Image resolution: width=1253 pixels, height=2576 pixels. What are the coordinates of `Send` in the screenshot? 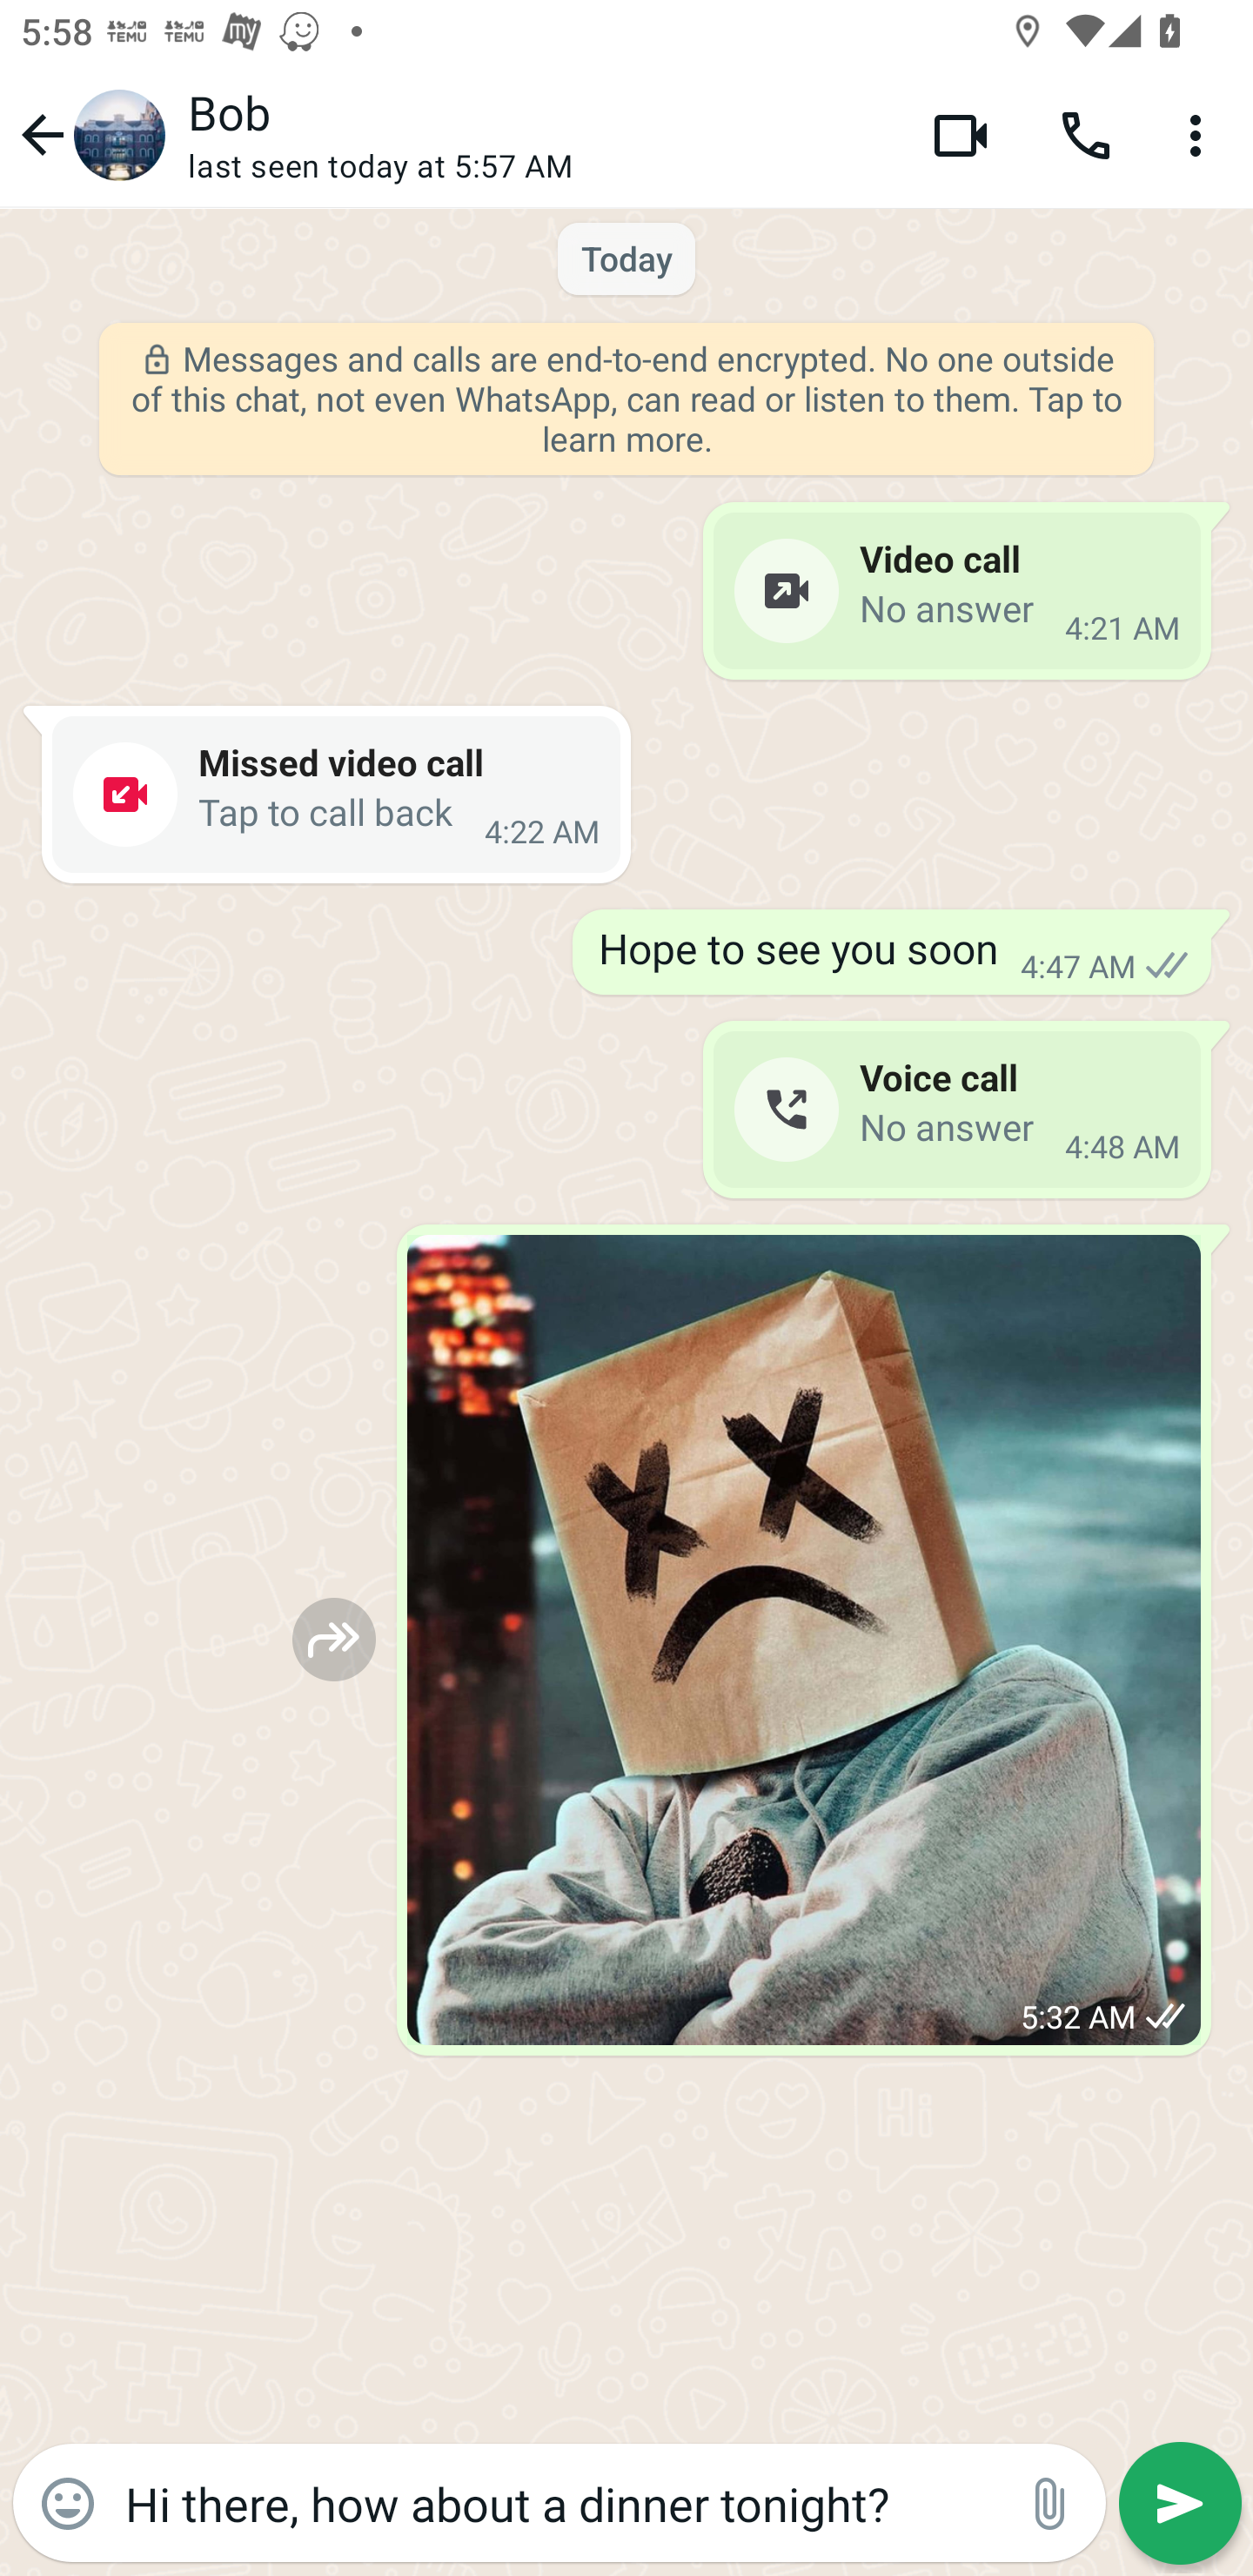 It's located at (1180, 2504).